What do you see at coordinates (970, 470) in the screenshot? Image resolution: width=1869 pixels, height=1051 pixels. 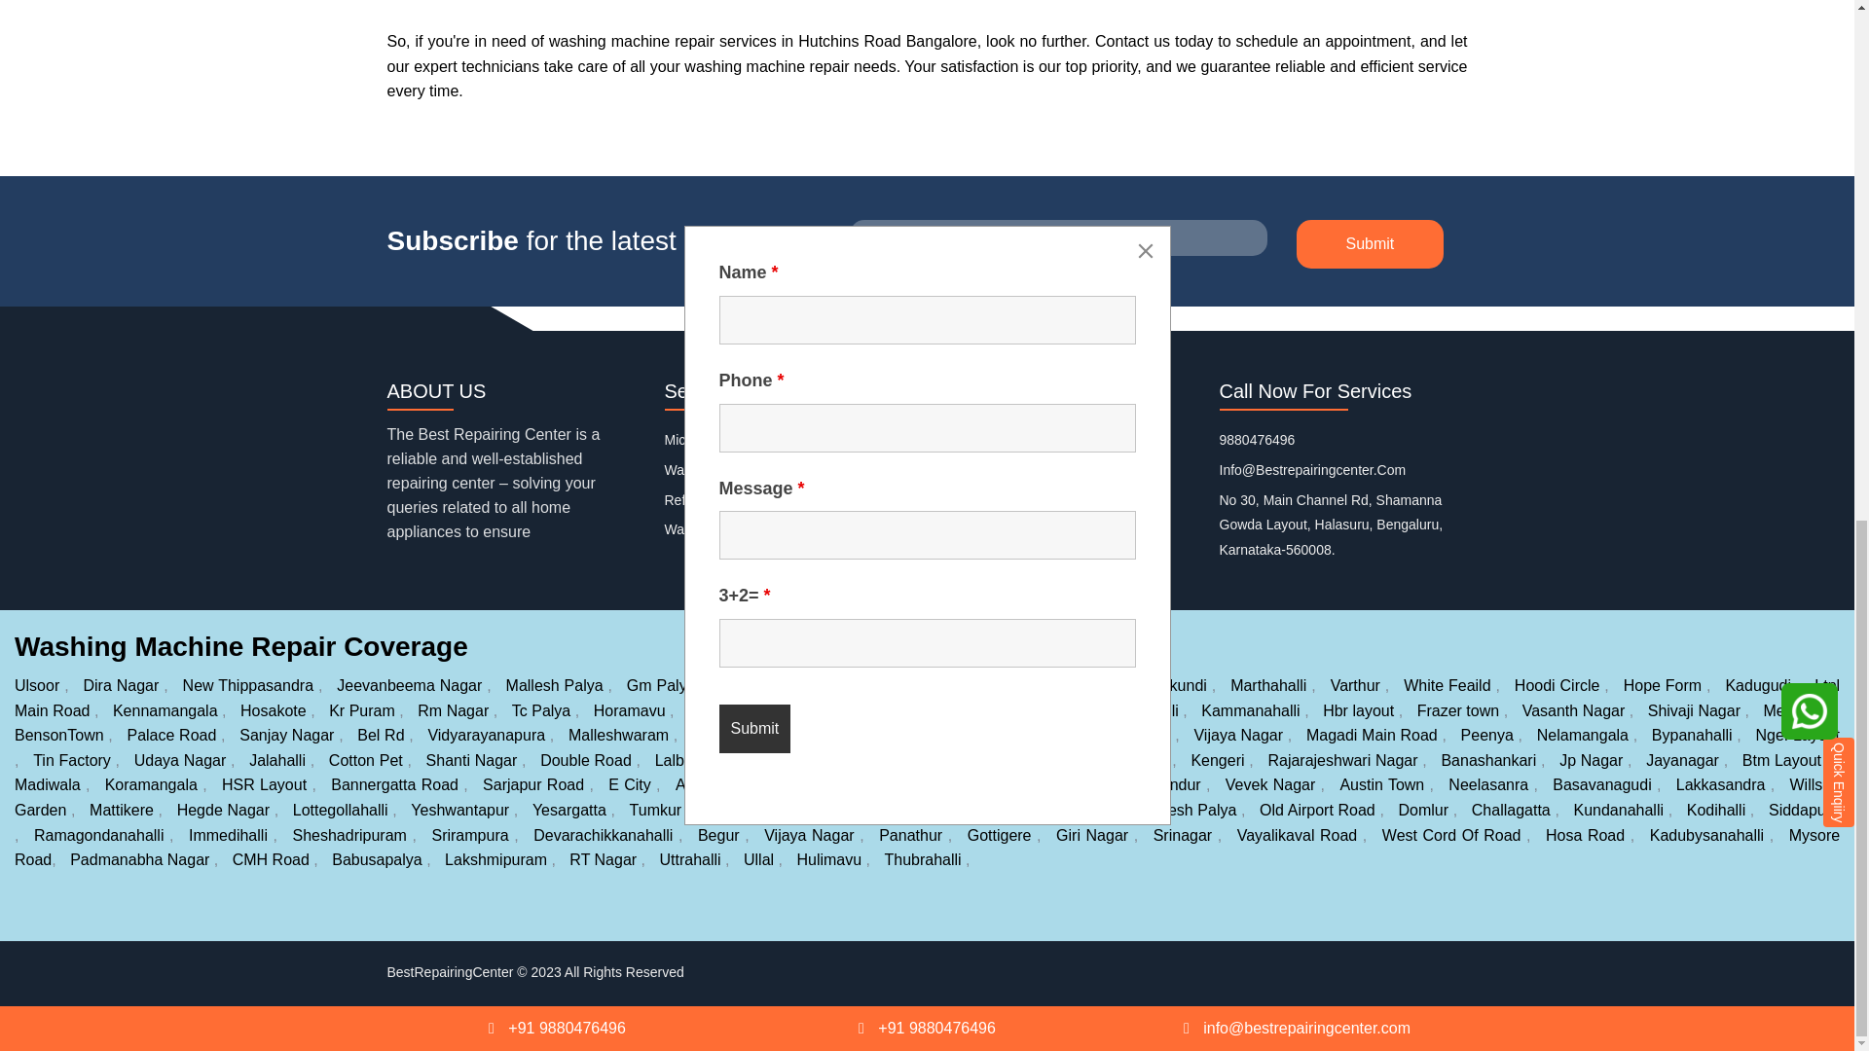 I see `About Us` at bounding box center [970, 470].